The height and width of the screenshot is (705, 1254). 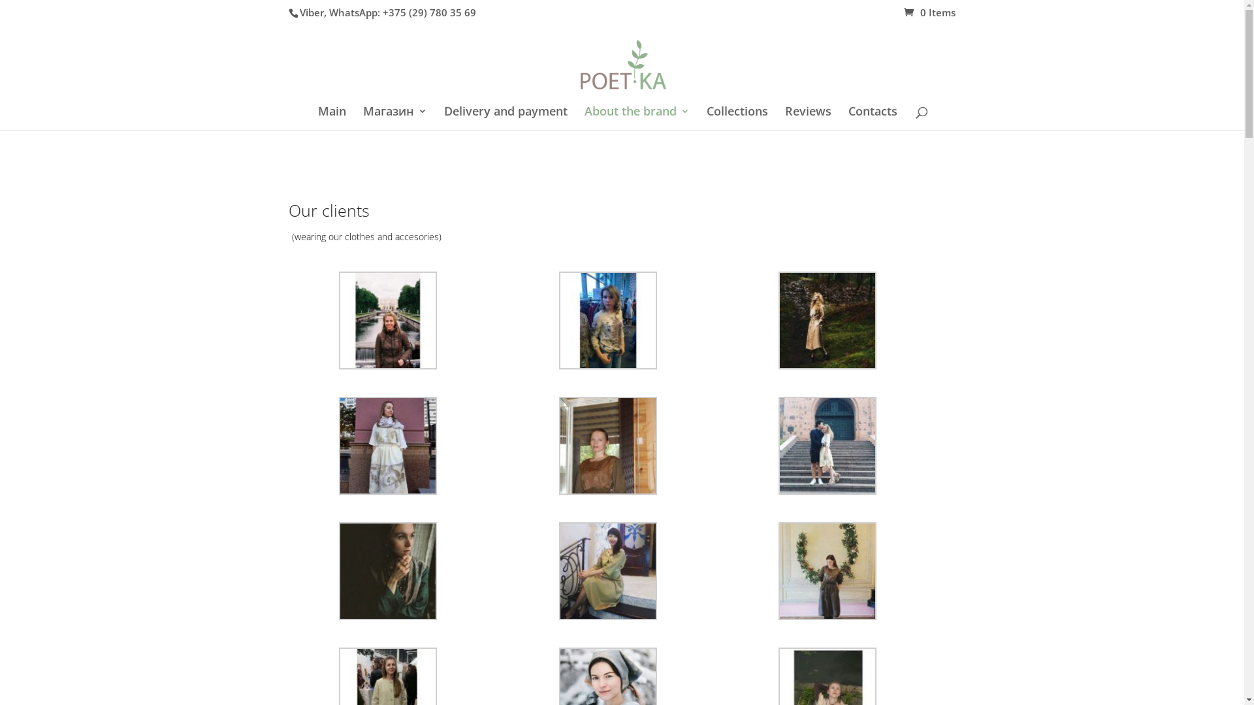 What do you see at coordinates (506, 118) in the screenshot?
I see `Delivery and payment` at bounding box center [506, 118].